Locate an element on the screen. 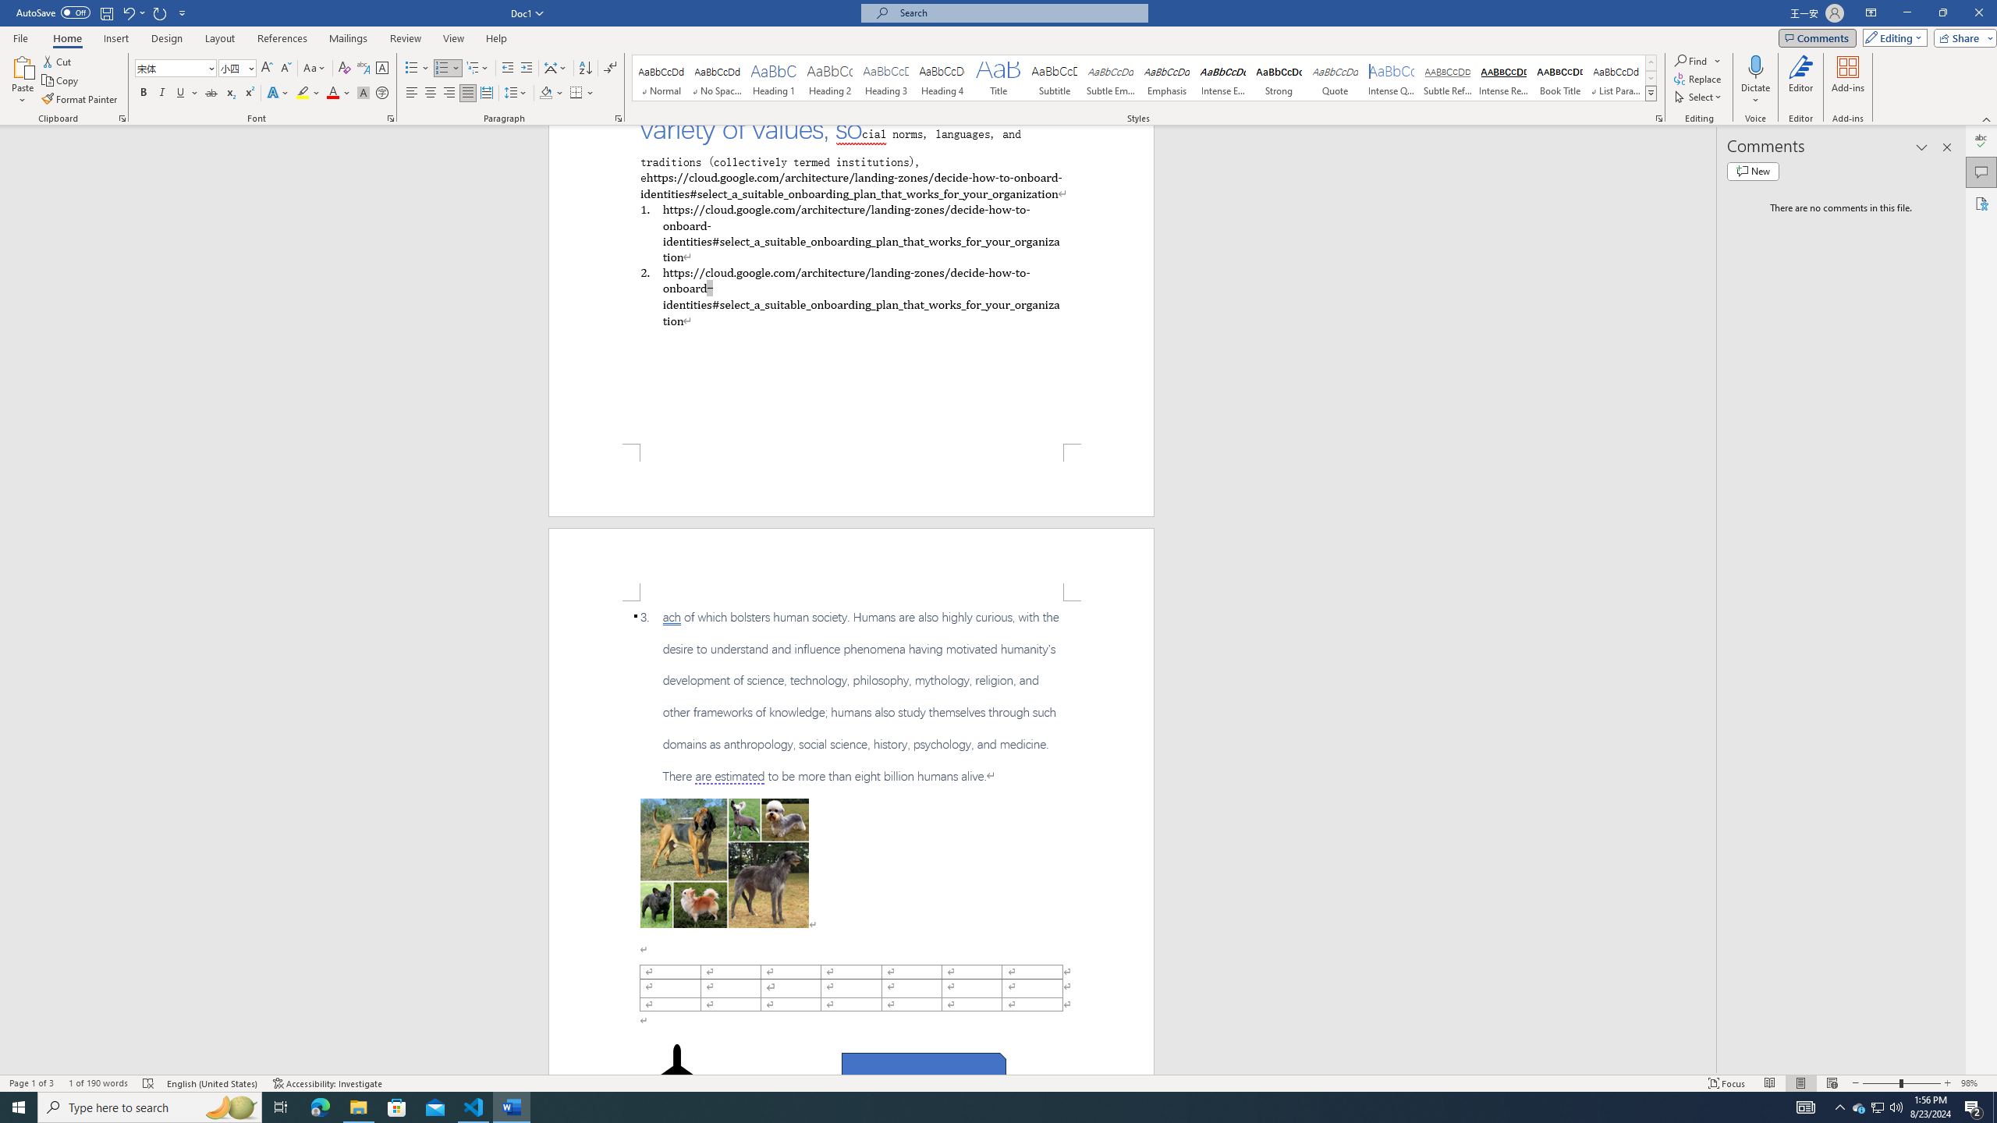 The height and width of the screenshot is (1123, 1997). Emphasis is located at coordinates (1165, 78).